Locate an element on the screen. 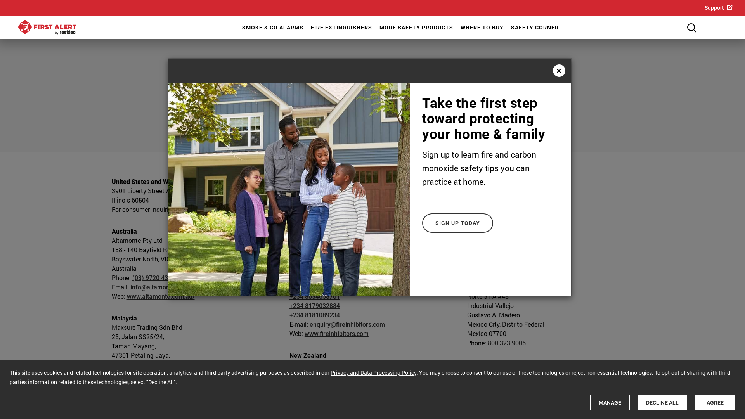  SAFETY CORNER is located at coordinates (534, 28).